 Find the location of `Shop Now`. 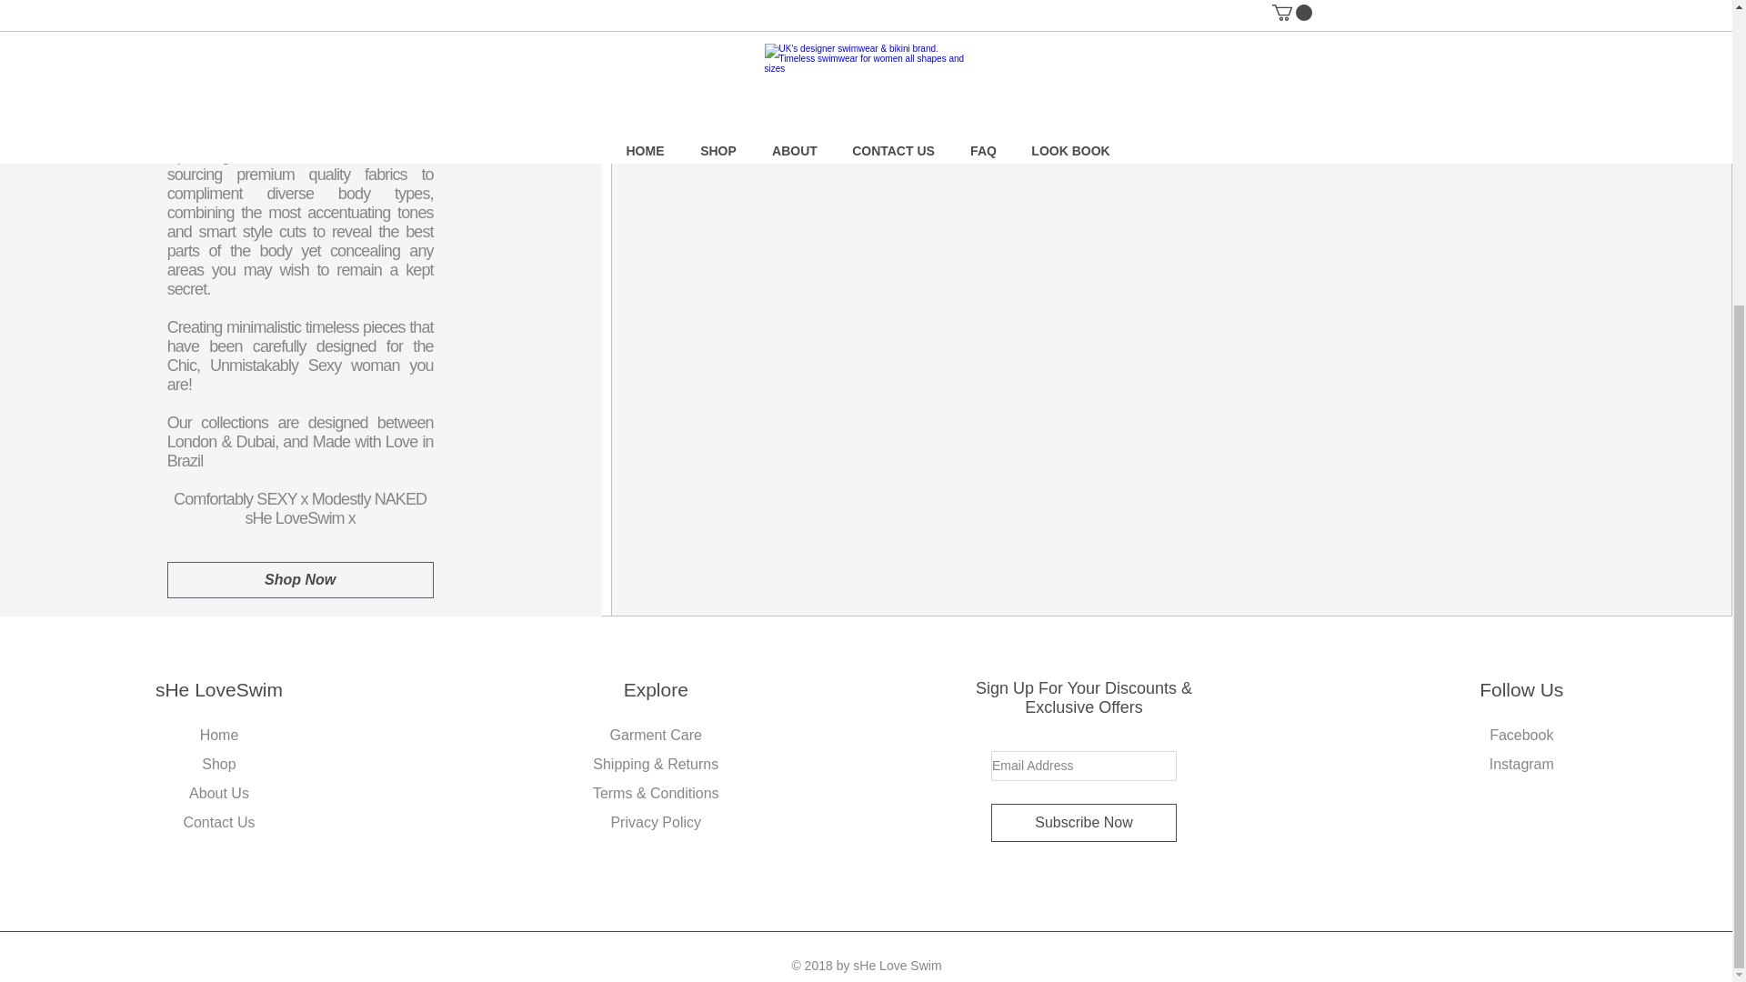

Shop Now is located at coordinates (300, 579).